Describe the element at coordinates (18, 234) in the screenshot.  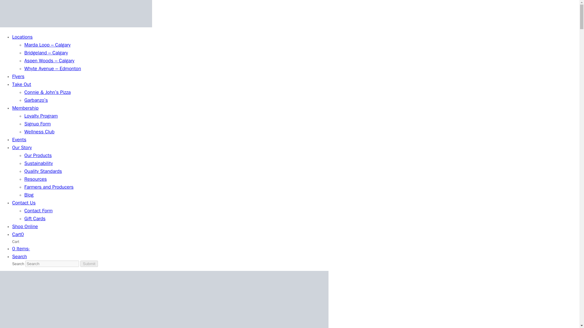
I see `Cart0` at that location.